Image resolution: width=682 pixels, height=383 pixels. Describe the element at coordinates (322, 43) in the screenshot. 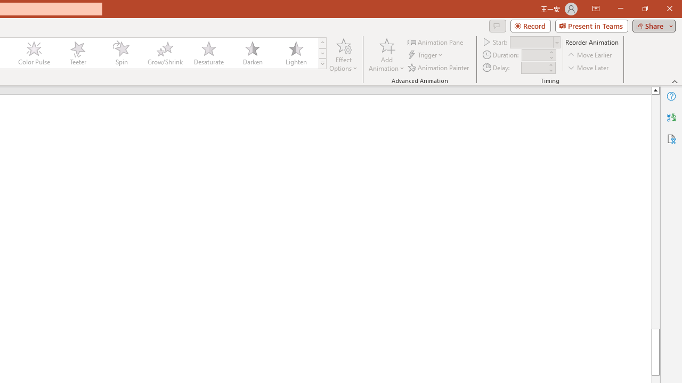

I see `Row up` at that location.